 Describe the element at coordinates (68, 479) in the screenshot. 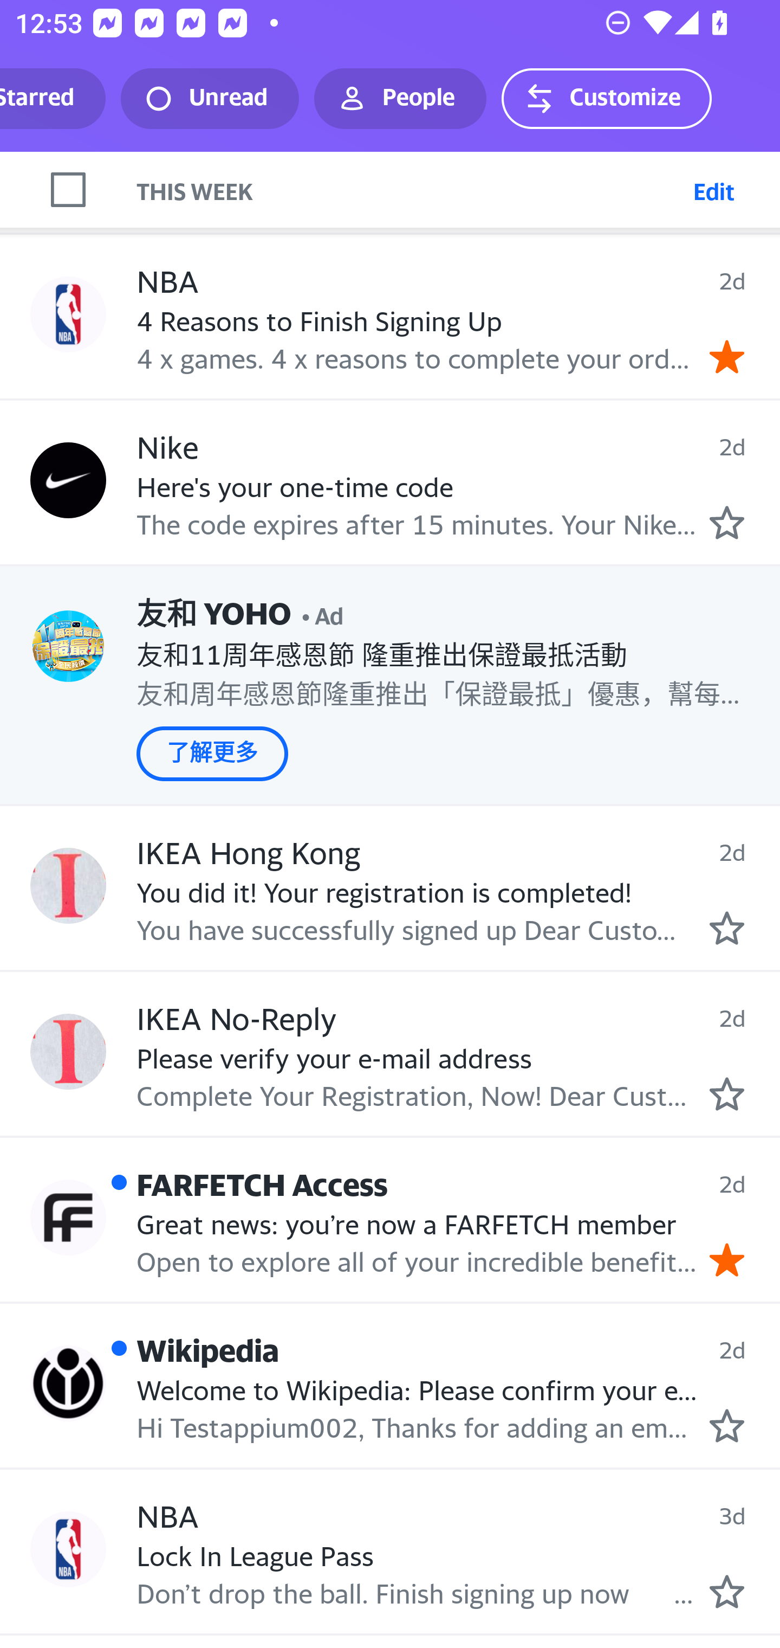

I see `Profile
Nike` at that location.